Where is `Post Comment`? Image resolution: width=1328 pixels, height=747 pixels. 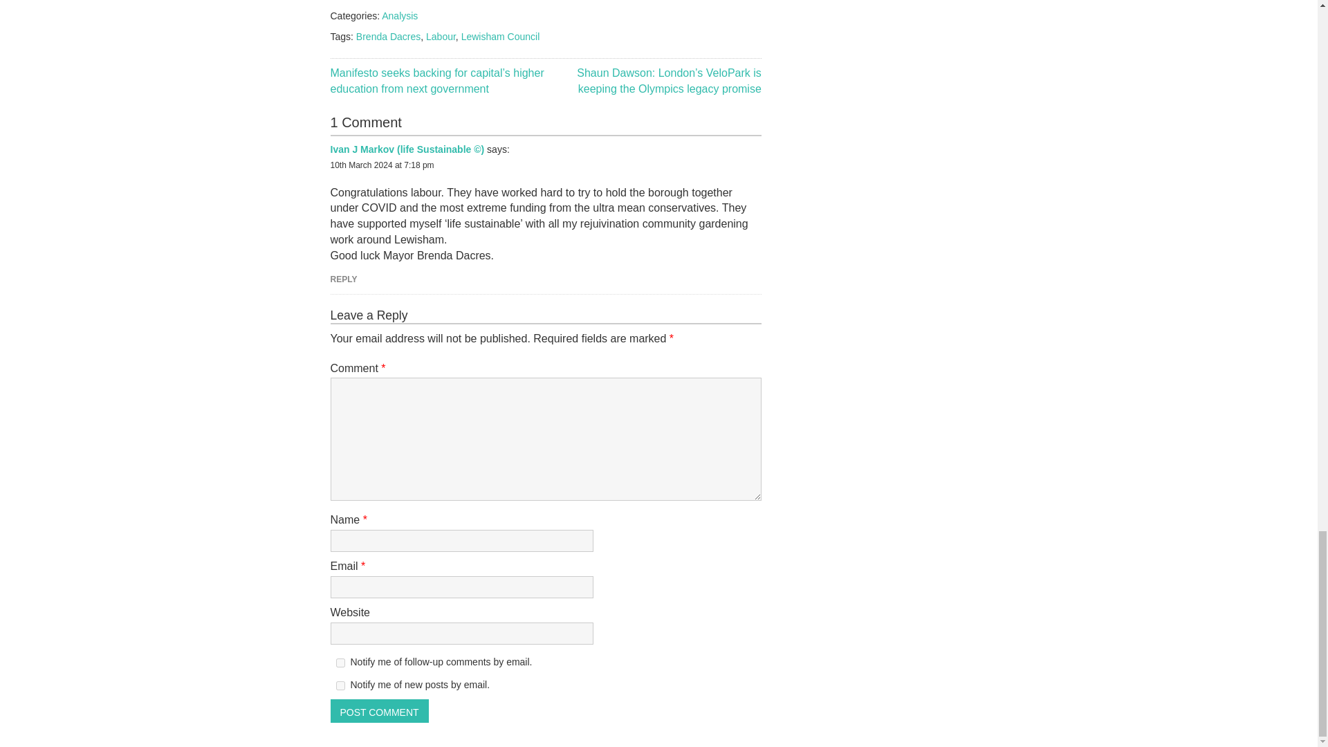 Post Comment is located at coordinates (380, 711).